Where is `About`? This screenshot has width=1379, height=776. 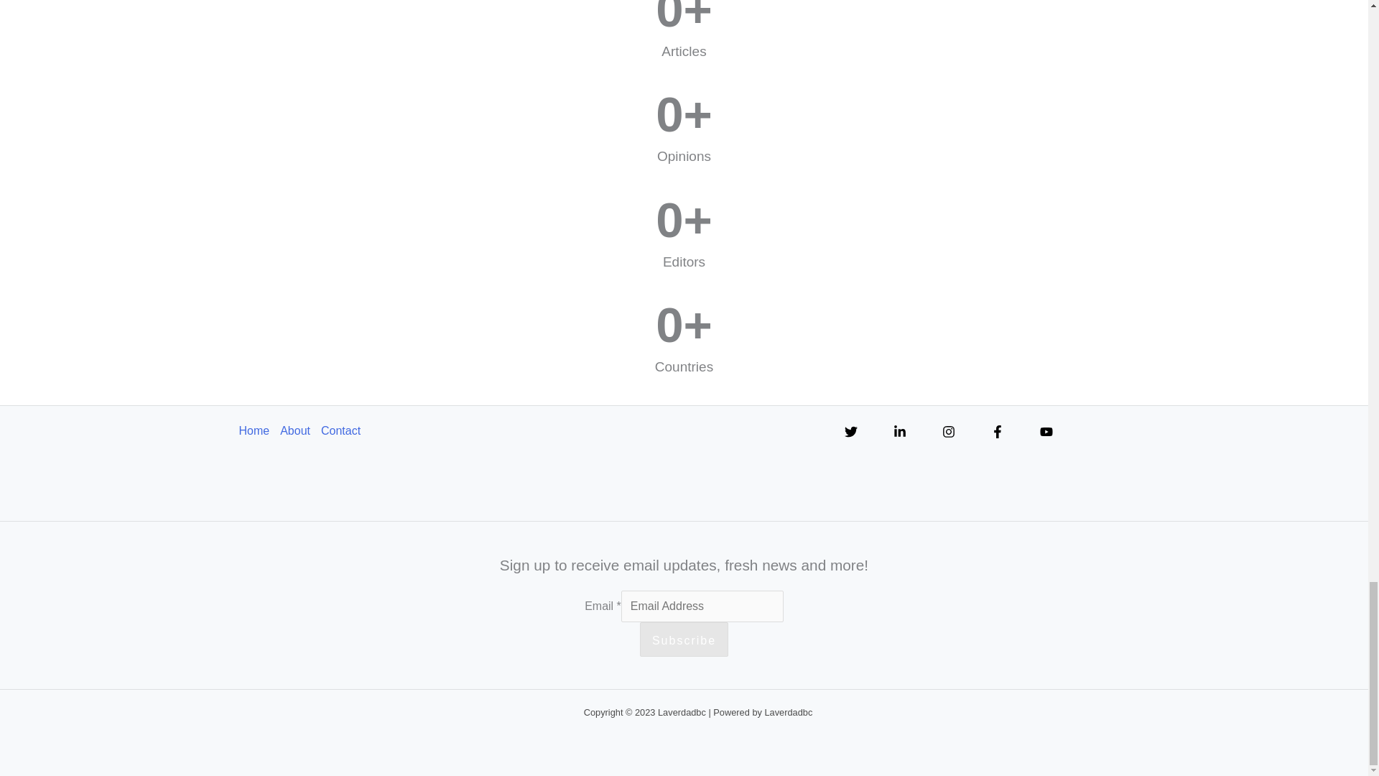
About is located at coordinates (300, 431).